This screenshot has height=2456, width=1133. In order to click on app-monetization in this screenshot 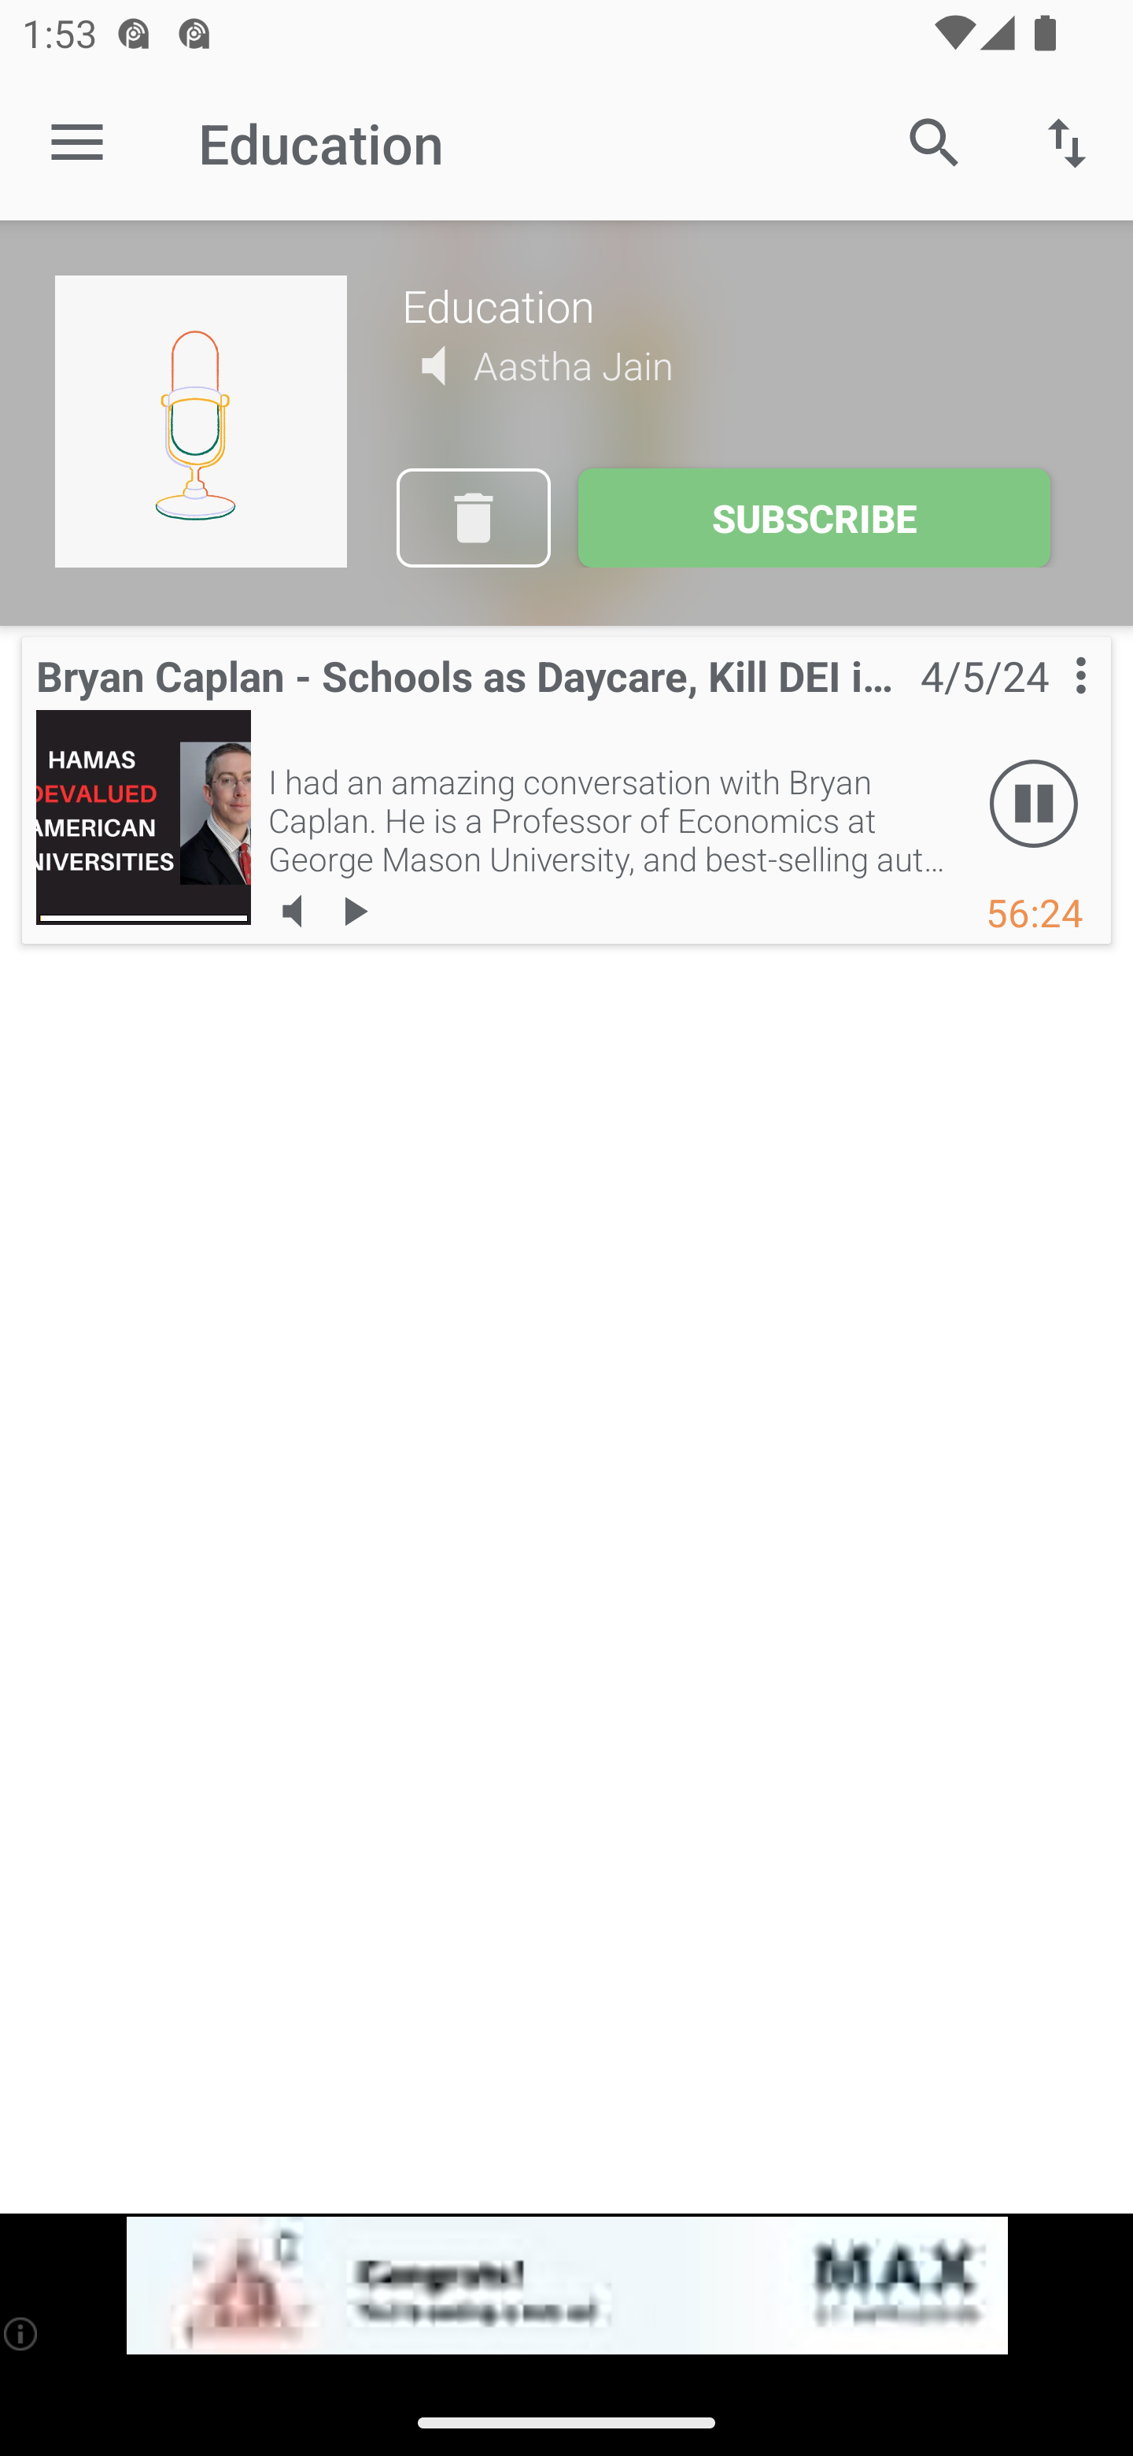, I will do `click(566, 2286)`.